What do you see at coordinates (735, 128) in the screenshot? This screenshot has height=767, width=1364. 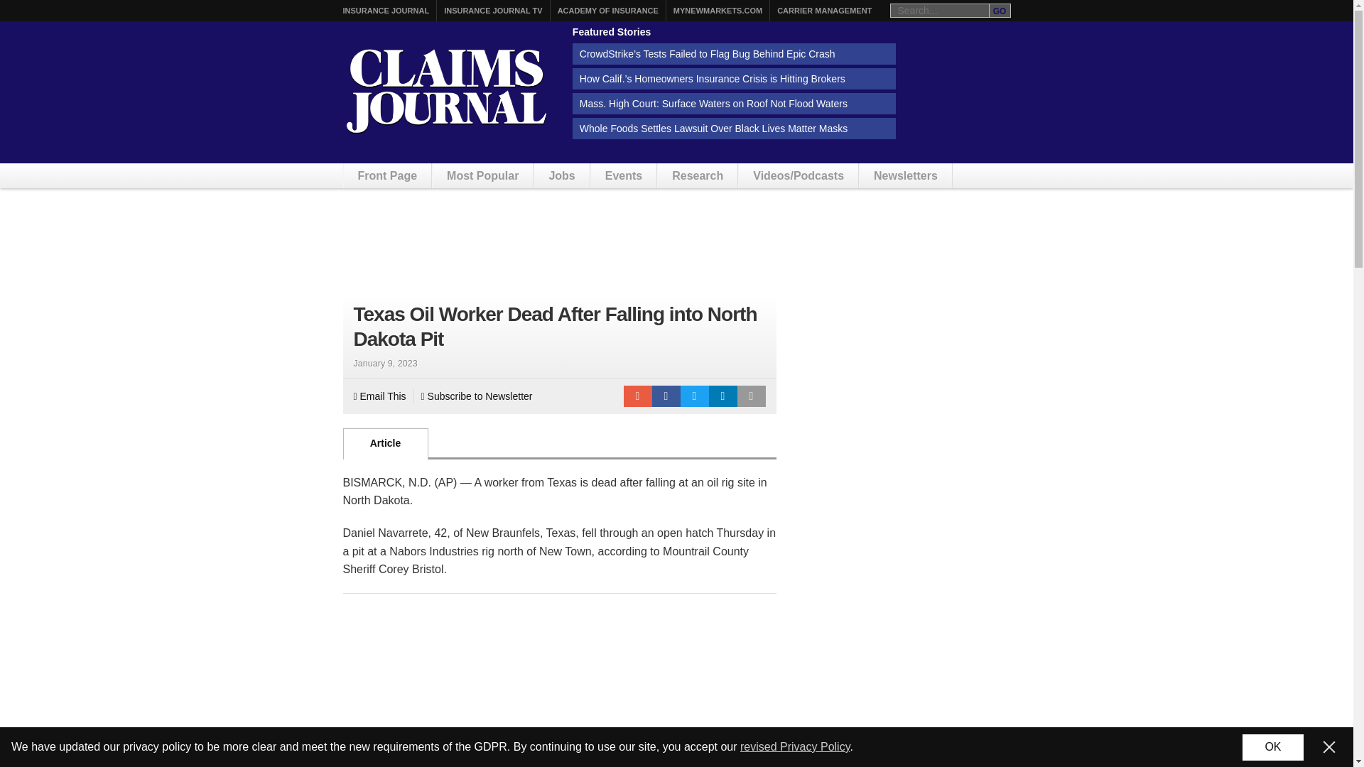 I see `Whole Foods Settles Lawsuit Over Black Lives Matter Masks` at bounding box center [735, 128].